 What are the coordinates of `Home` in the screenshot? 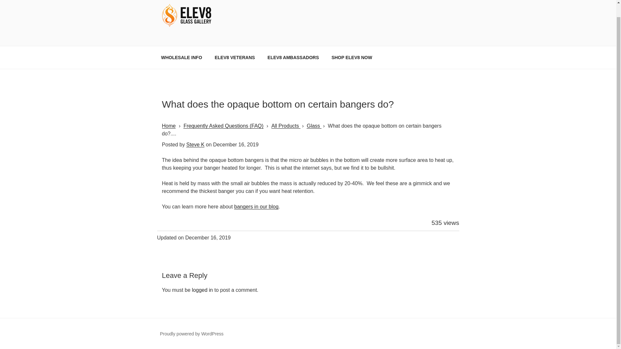 It's located at (169, 126).